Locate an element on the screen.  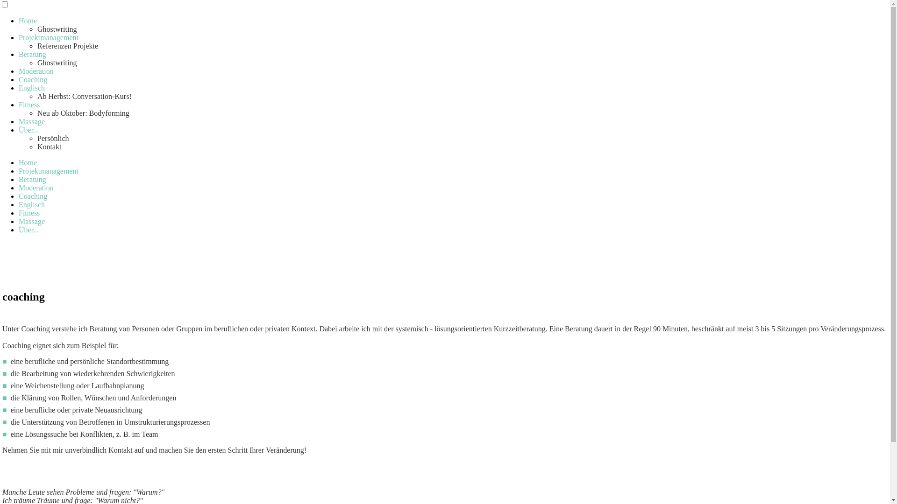
Coaching is located at coordinates (33, 196).